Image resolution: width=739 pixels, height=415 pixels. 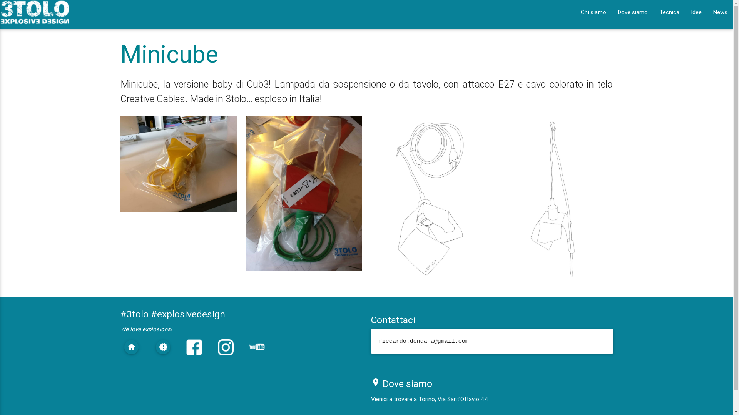 What do you see at coordinates (194, 354) in the screenshot?
I see `3TOLO su Facebook` at bounding box center [194, 354].